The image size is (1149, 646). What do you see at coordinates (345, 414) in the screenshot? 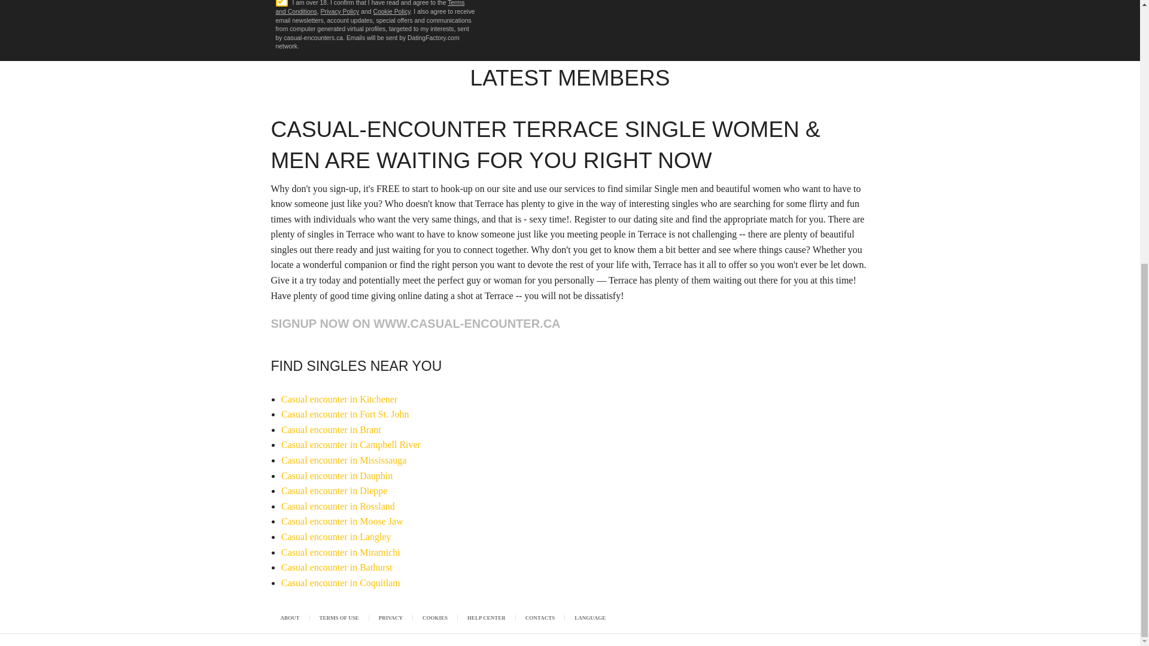
I see `Casual encounter in Fort St. John` at bounding box center [345, 414].